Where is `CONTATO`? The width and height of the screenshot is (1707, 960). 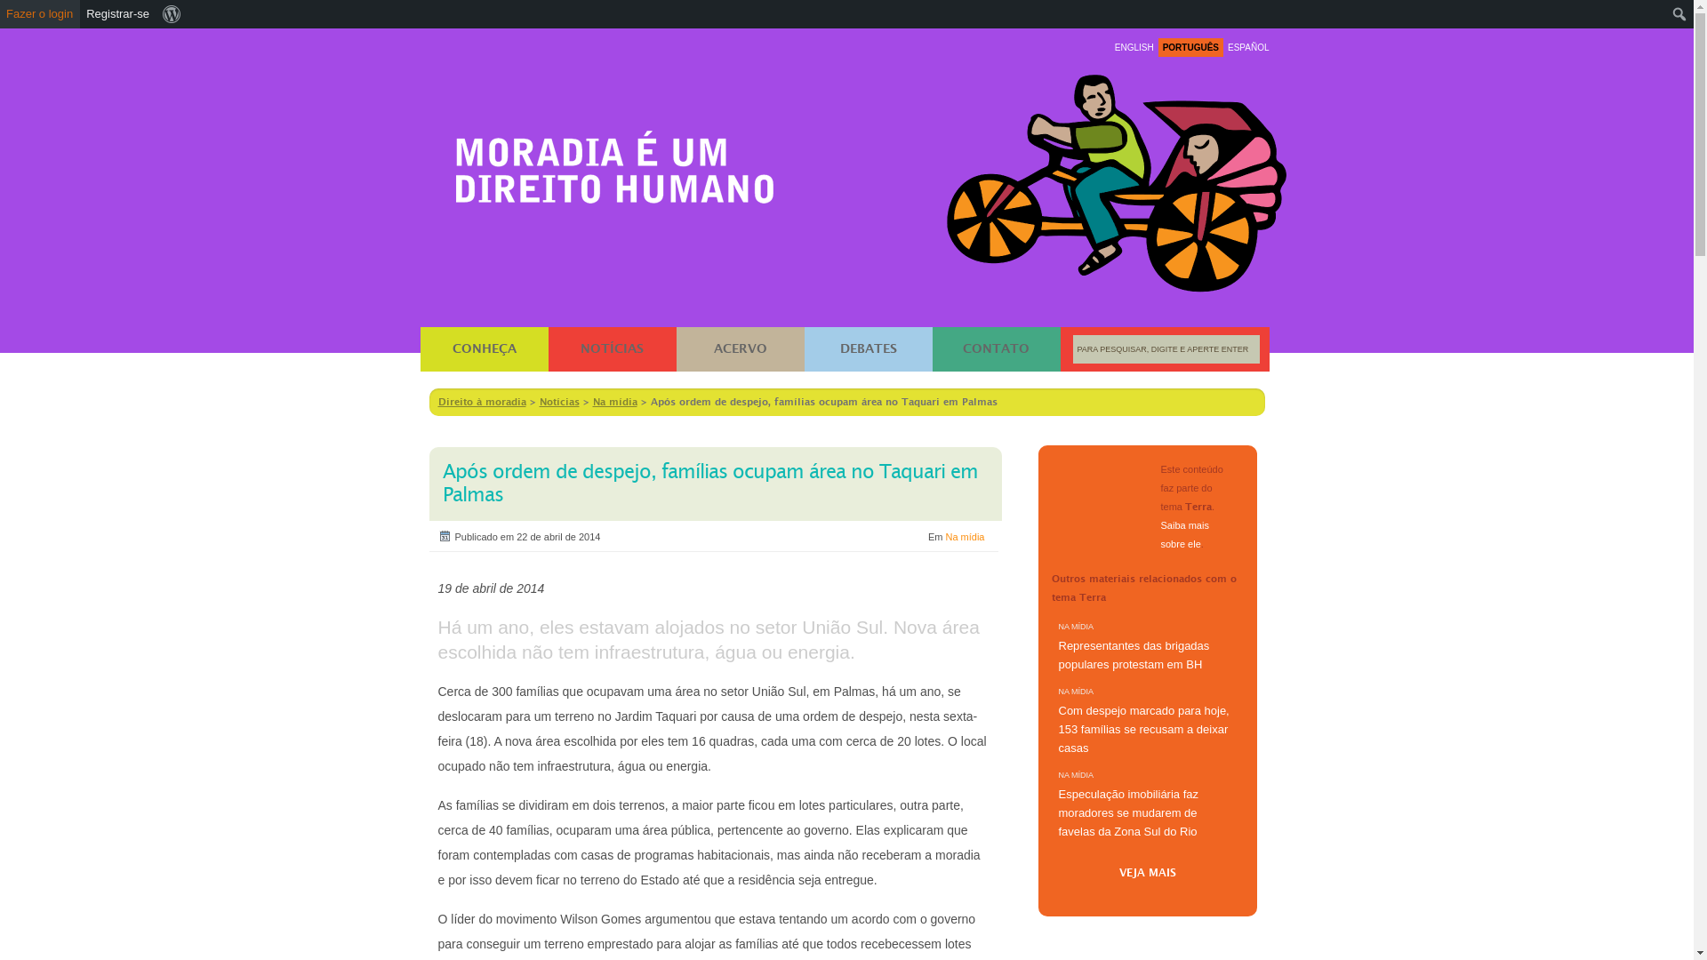 CONTATO is located at coordinates (996, 349).